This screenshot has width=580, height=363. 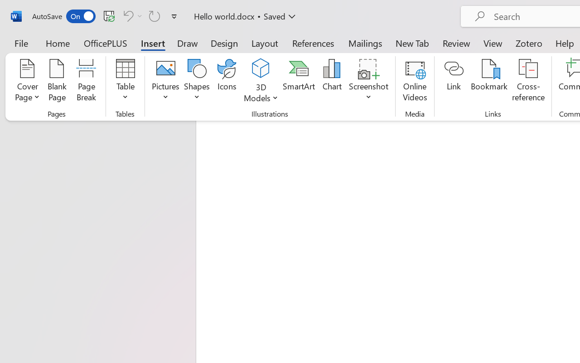 What do you see at coordinates (365, 43) in the screenshot?
I see `Mailings` at bounding box center [365, 43].